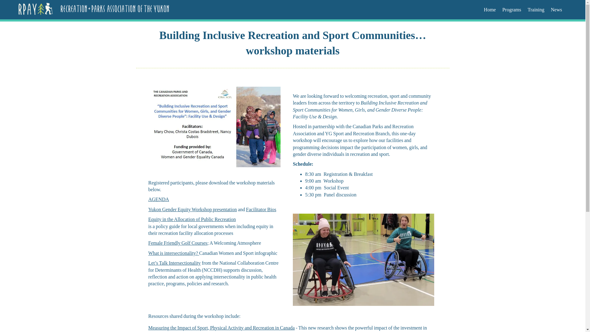 The image size is (590, 332). What do you see at coordinates (93, 10) in the screenshot?
I see `grntreelogo1` at bounding box center [93, 10].